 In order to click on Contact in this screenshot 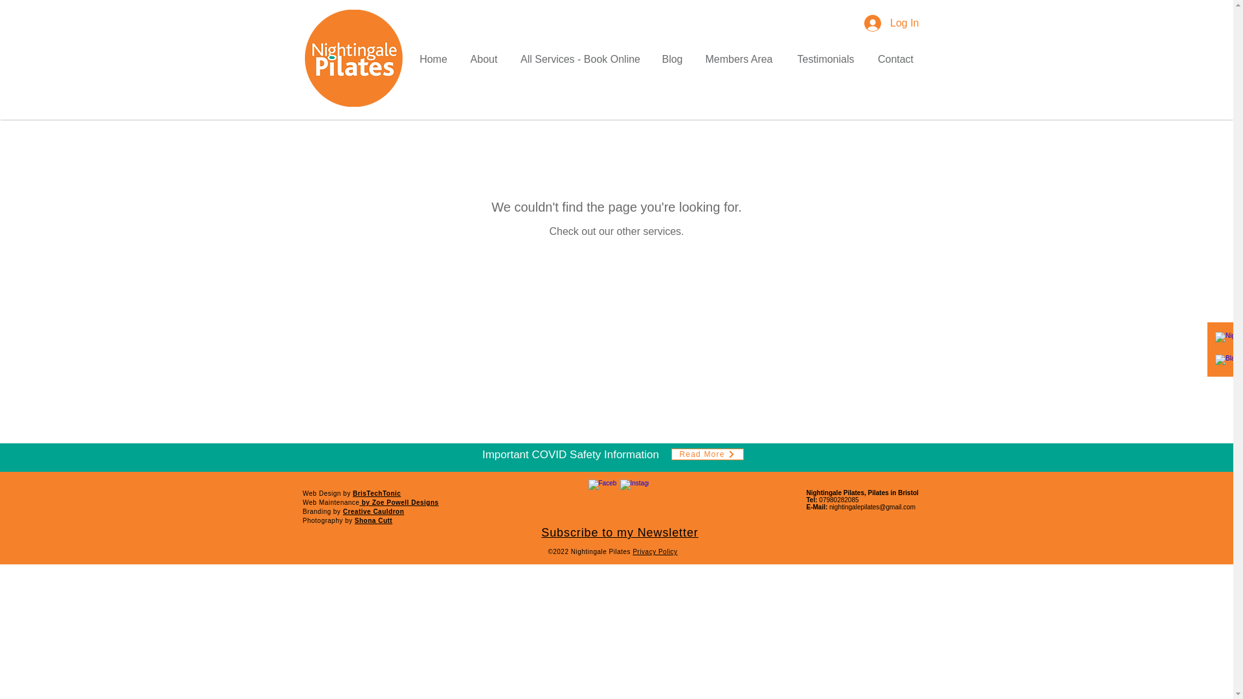, I will do `click(895, 60)`.